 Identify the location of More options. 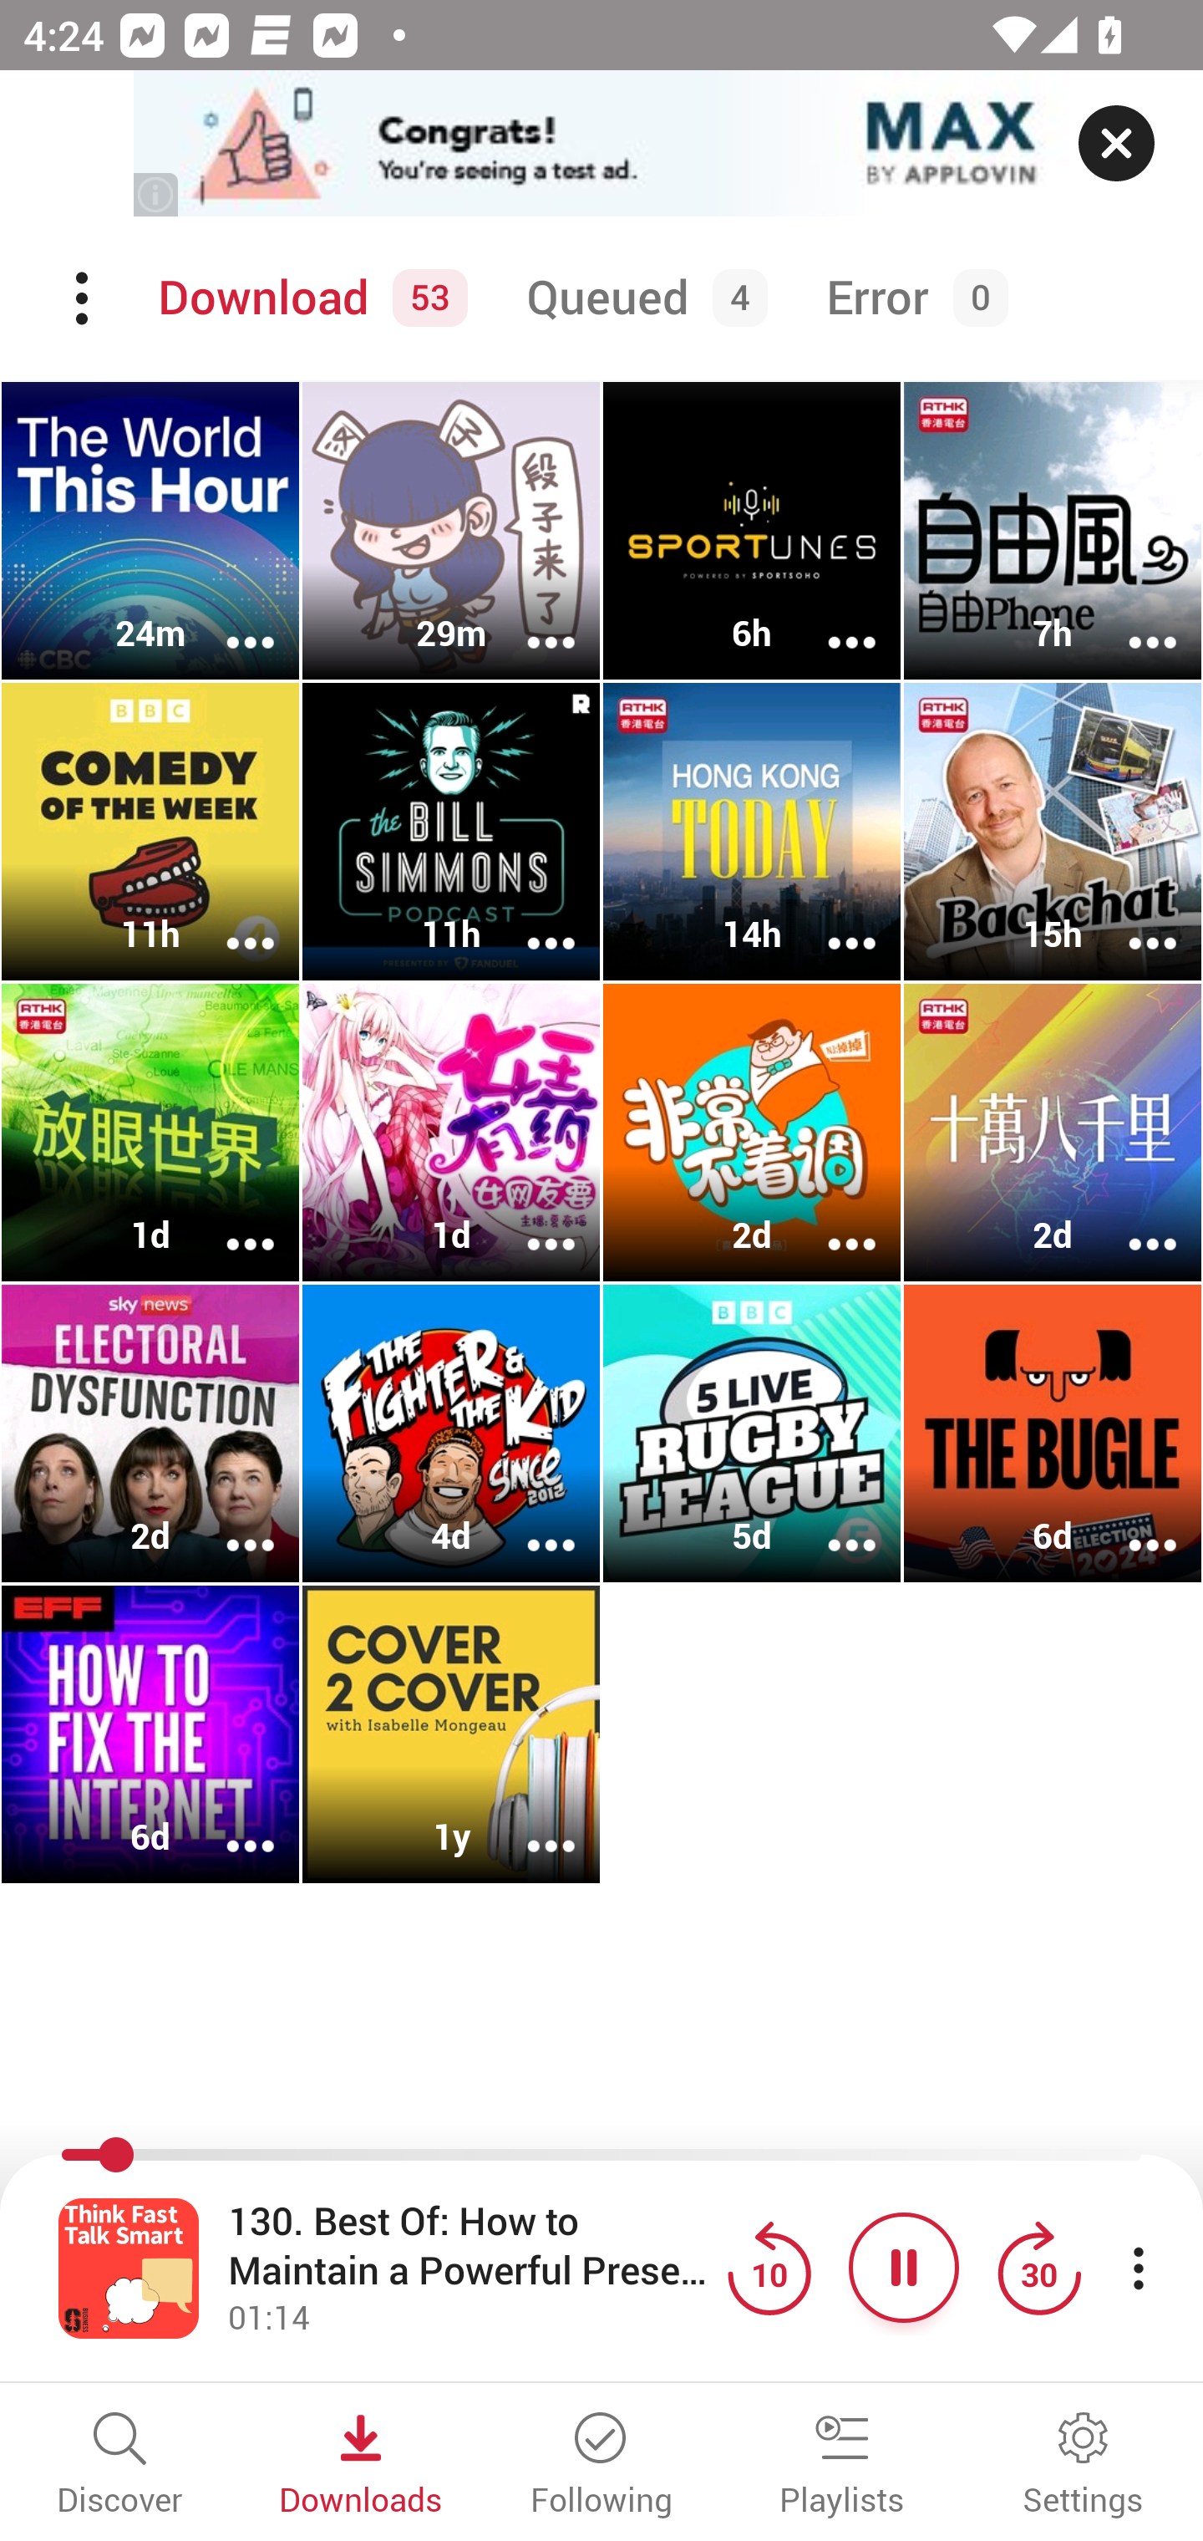
(229, 1222).